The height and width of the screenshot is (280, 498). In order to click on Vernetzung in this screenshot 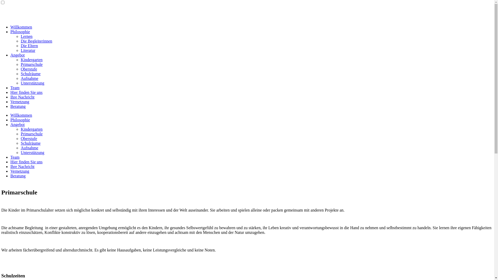, I will do `click(20, 171)`.